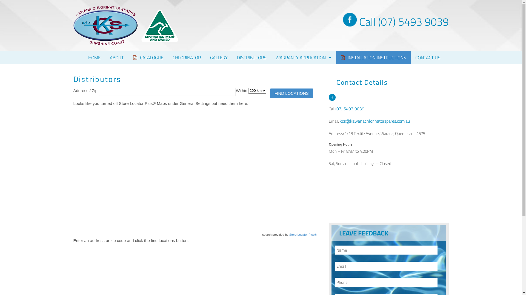 The width and height of the screenshot is (526, 295). What do you see at coordinates (219, 57) in the screenshot?
I see `GALLERY` at bounding box center [219, 57].